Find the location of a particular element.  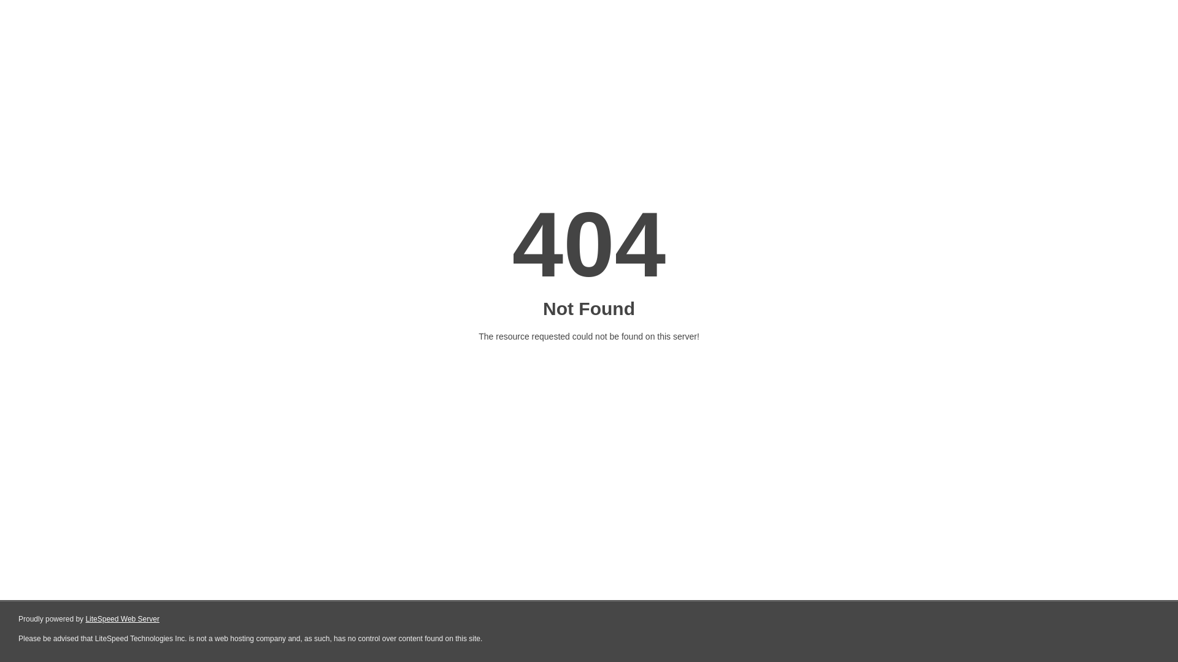

LiteSpeed Web Server is located at coordinates (123, 619).